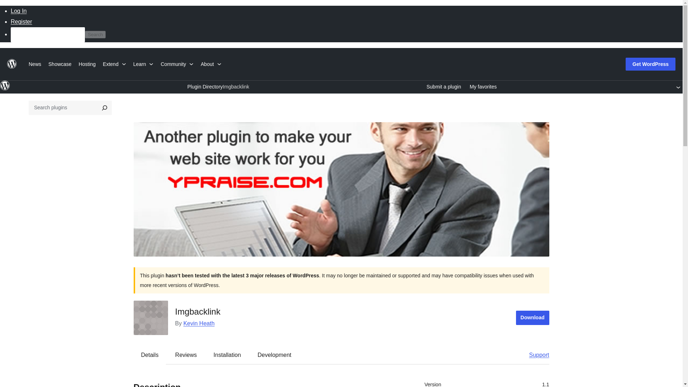  I want to click on Community, so click(177, 63).